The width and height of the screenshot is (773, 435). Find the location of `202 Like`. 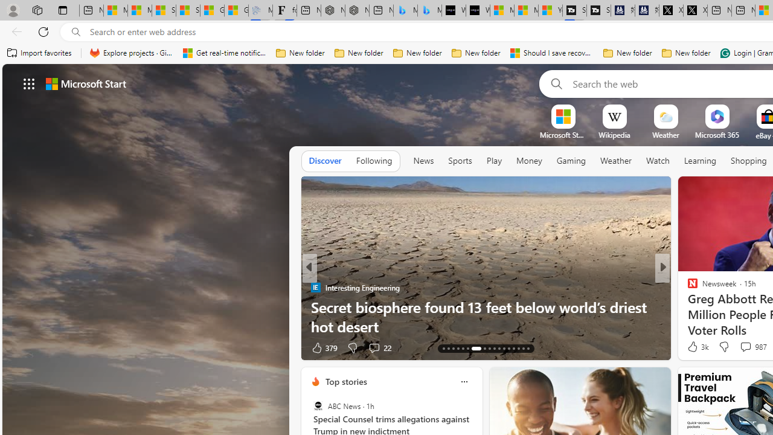

202 Like is located at coordinates (696, 347).